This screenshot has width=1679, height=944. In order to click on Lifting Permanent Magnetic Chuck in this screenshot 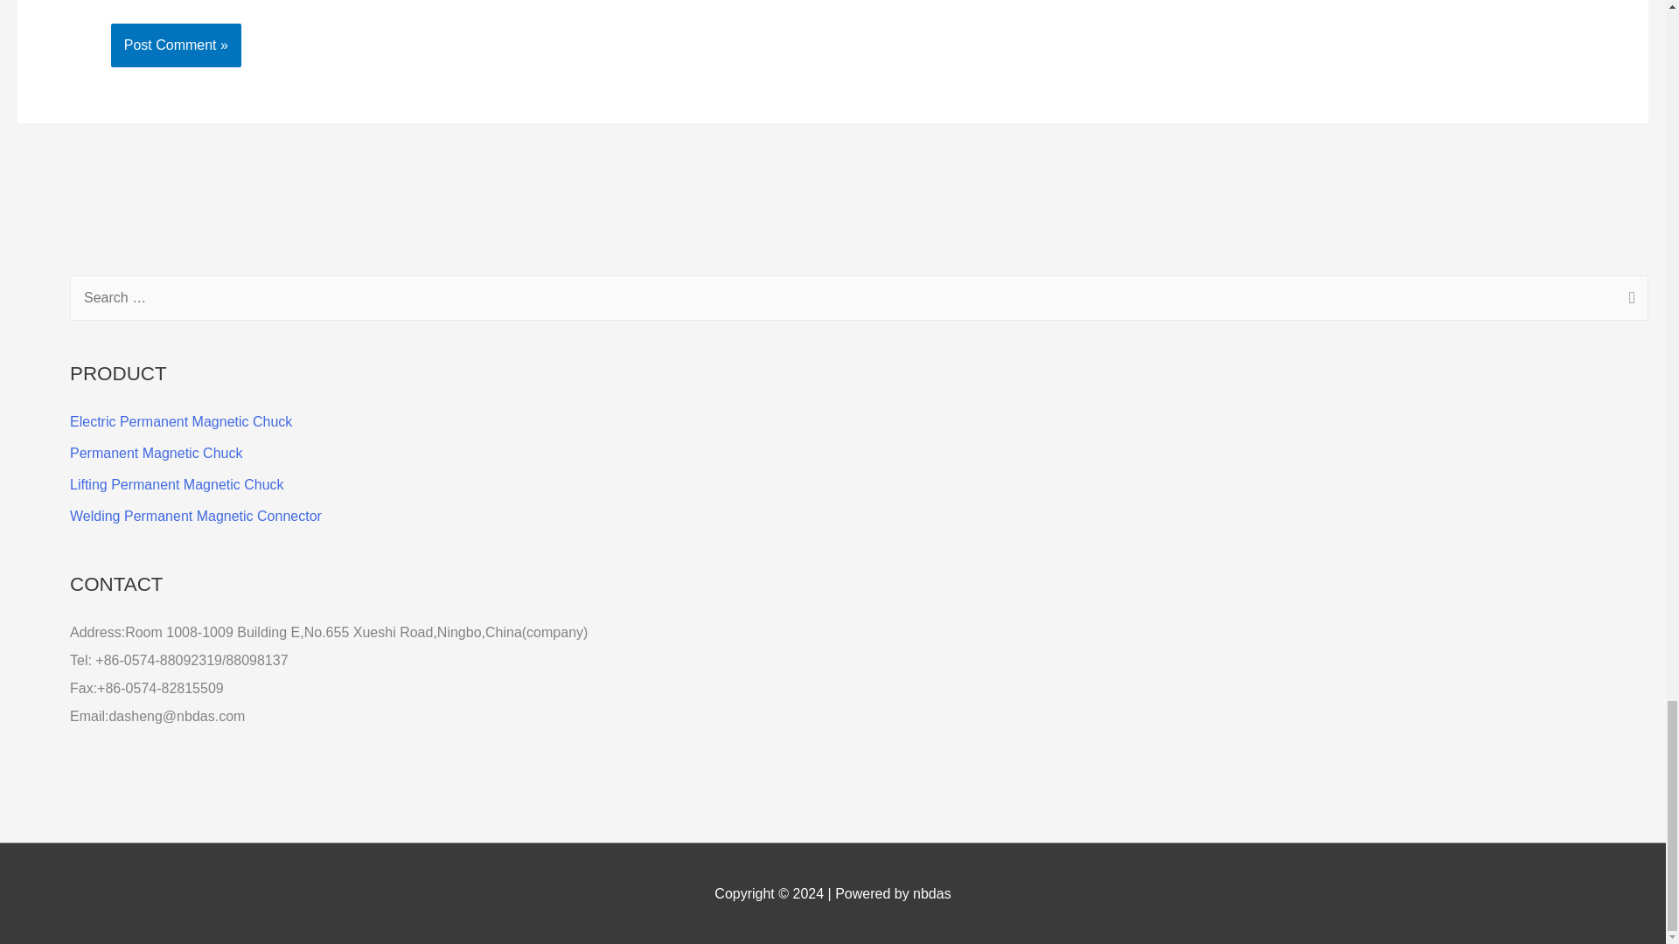, I will do `click(177, 484)`.